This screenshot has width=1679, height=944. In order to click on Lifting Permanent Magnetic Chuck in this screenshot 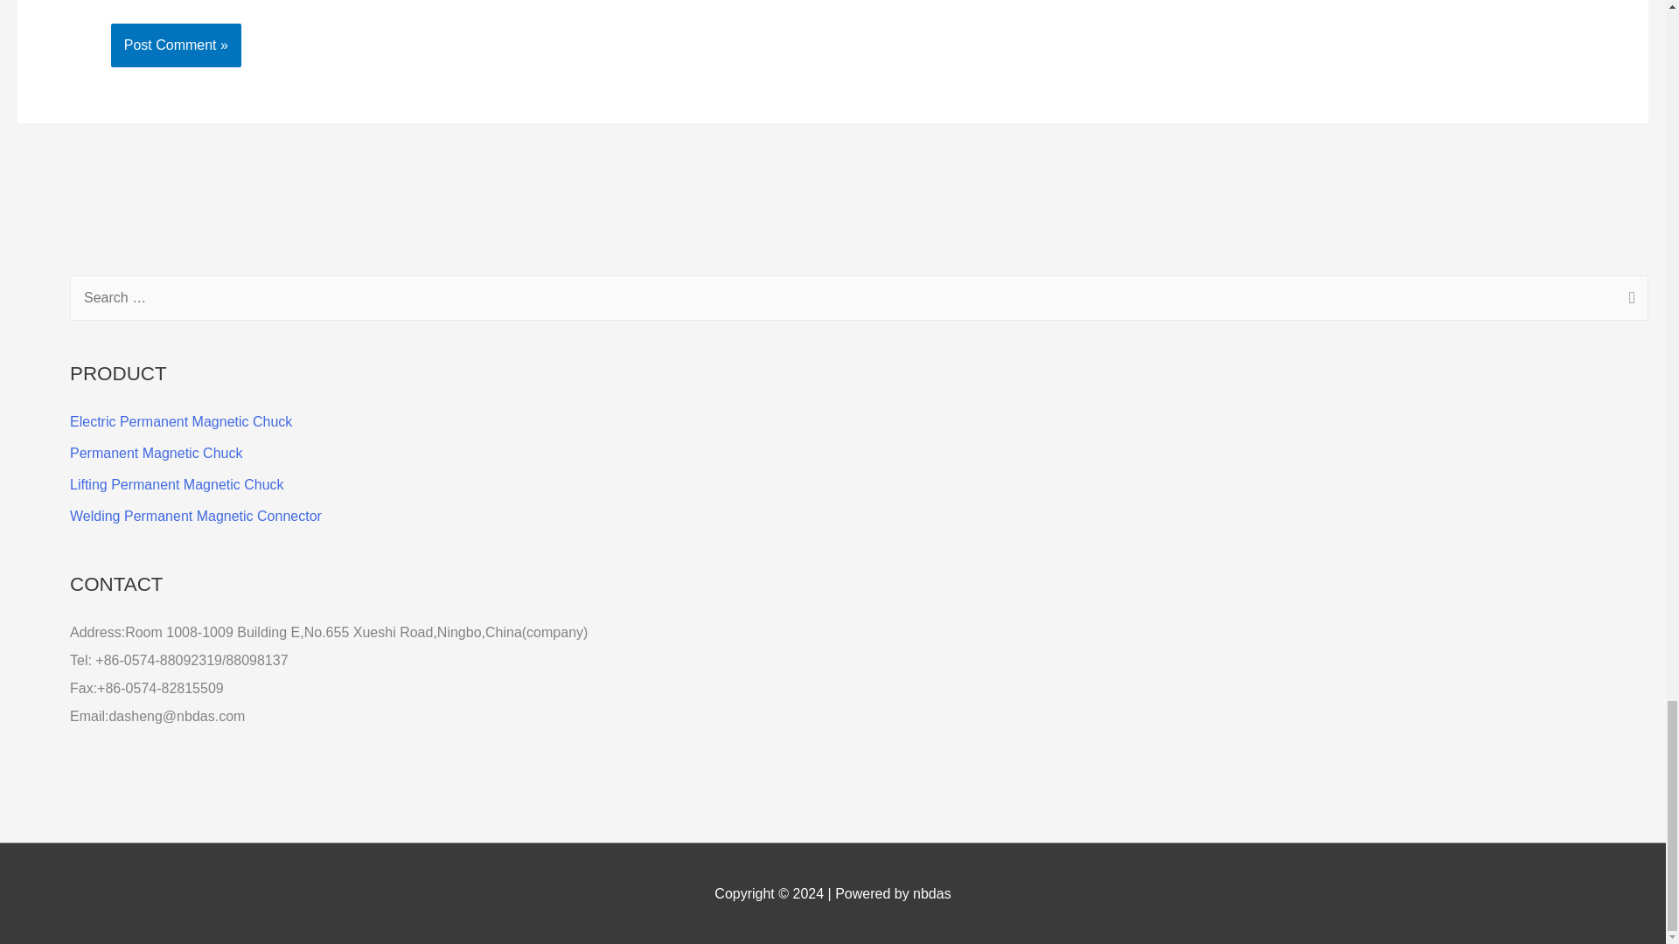, I will do `click(177, 484)`.